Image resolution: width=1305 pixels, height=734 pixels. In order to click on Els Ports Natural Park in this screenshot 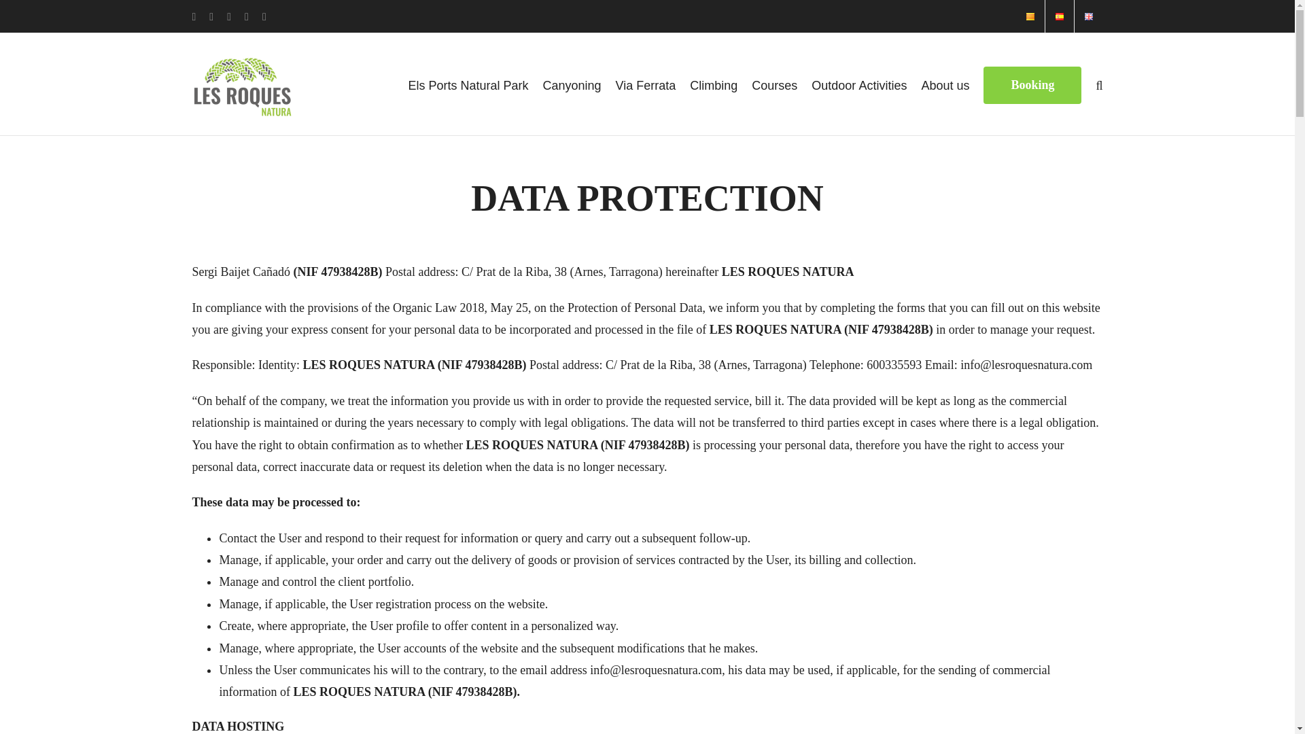, I will do `click(468, 84)`.